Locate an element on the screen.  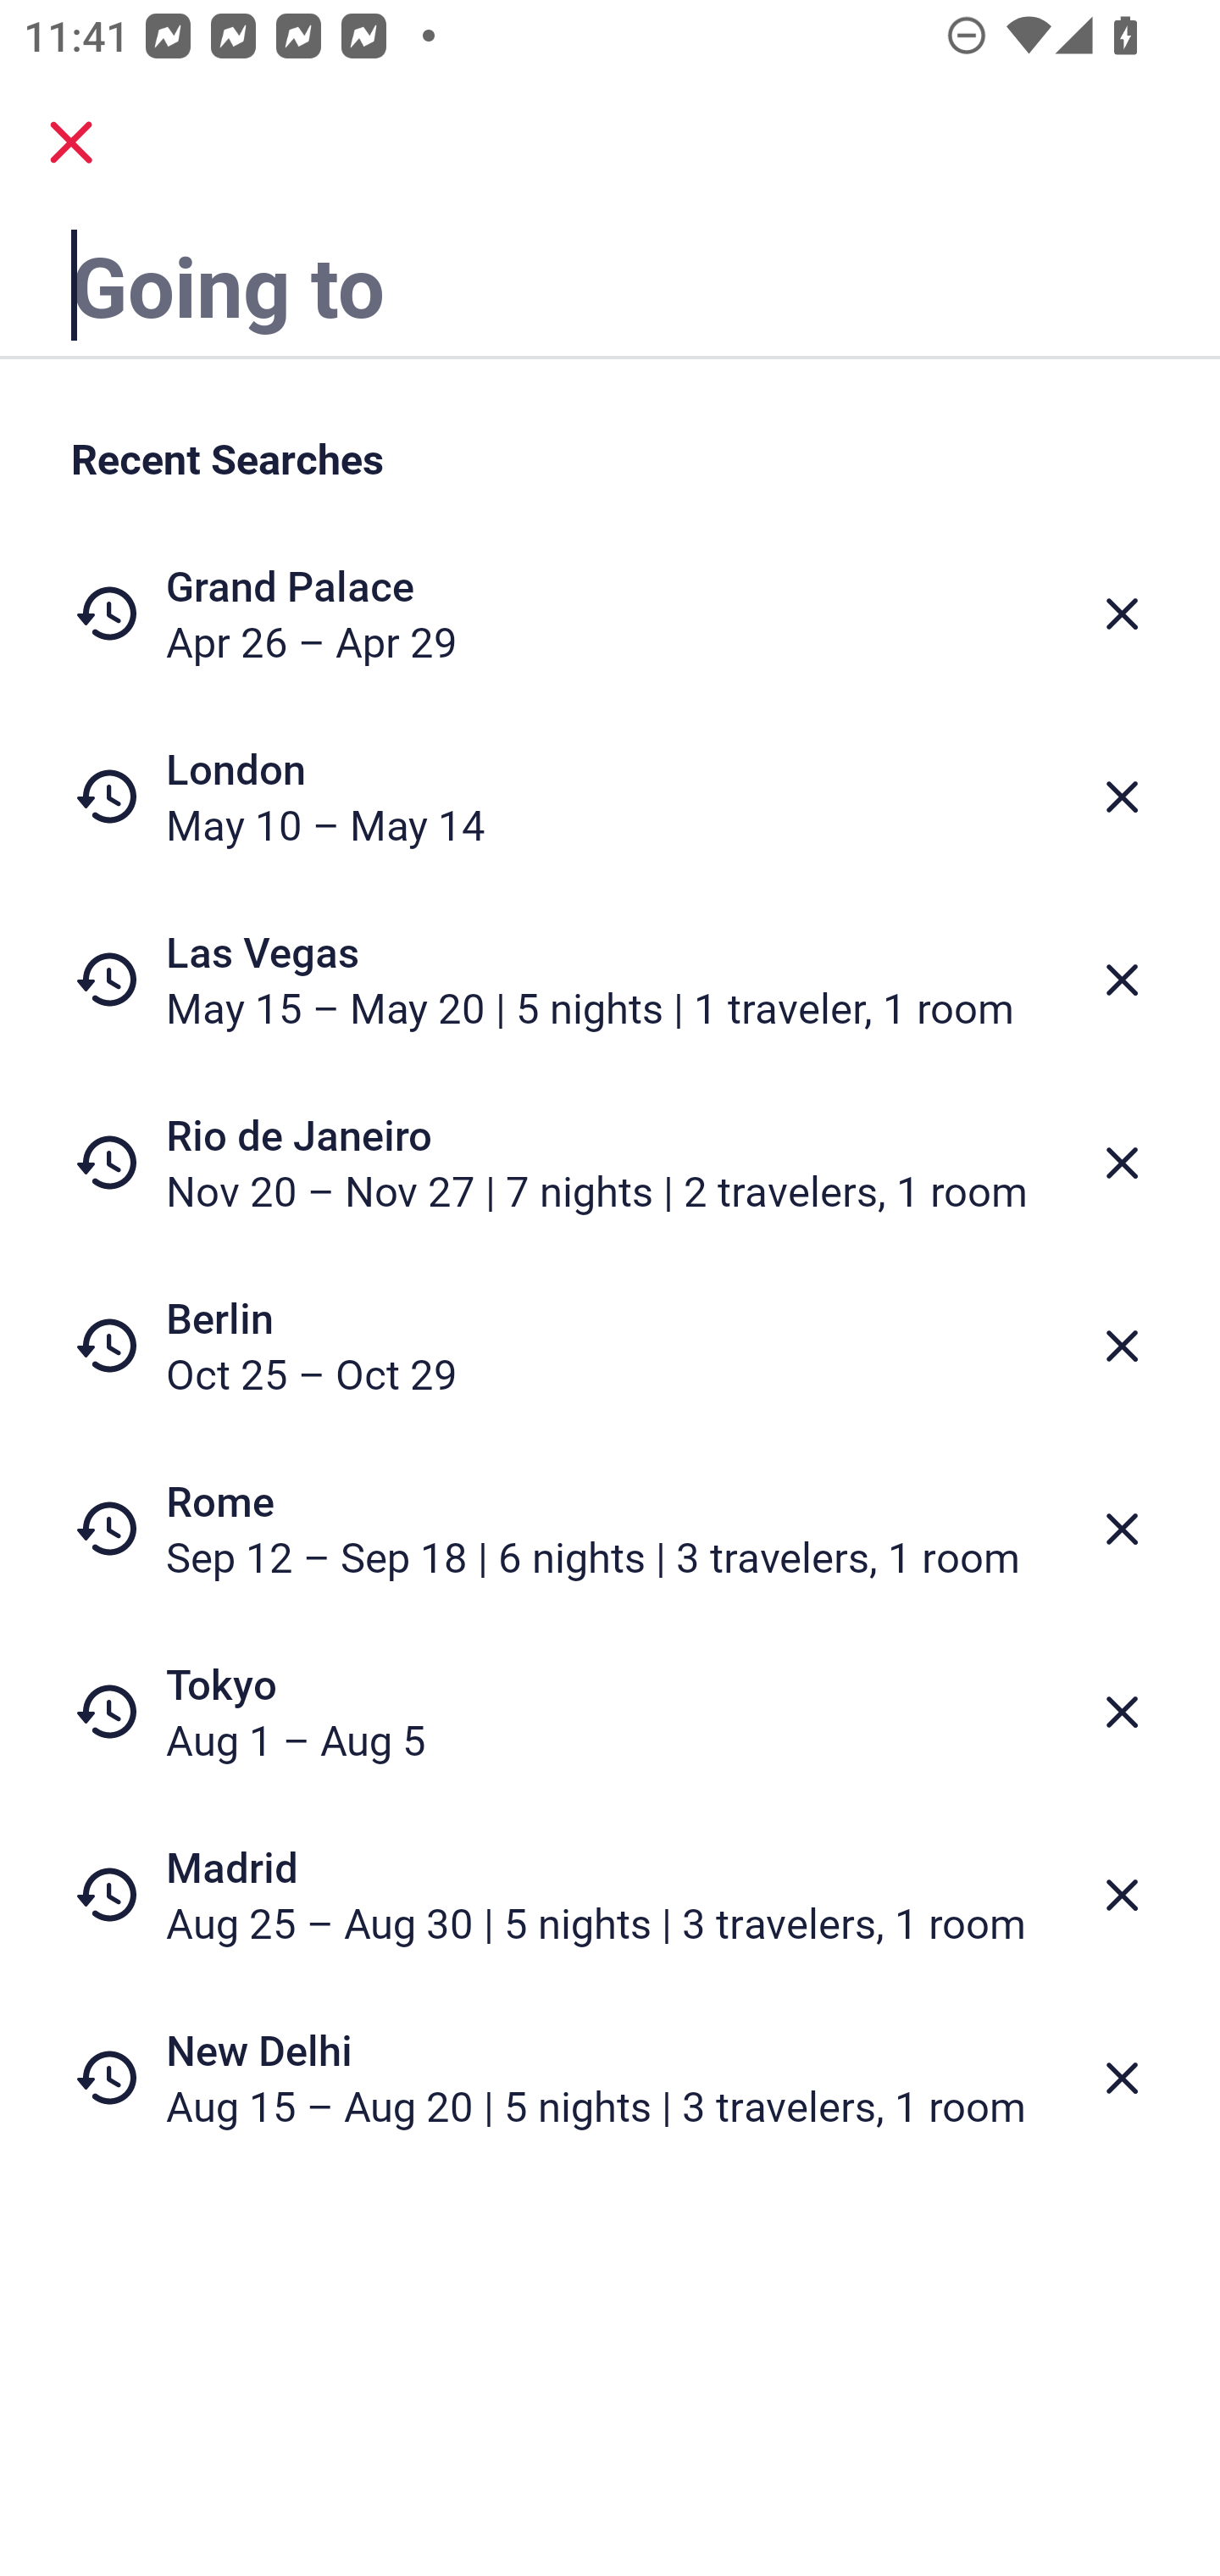
London May 10 – May 14 is located at coordinates (610, 797).